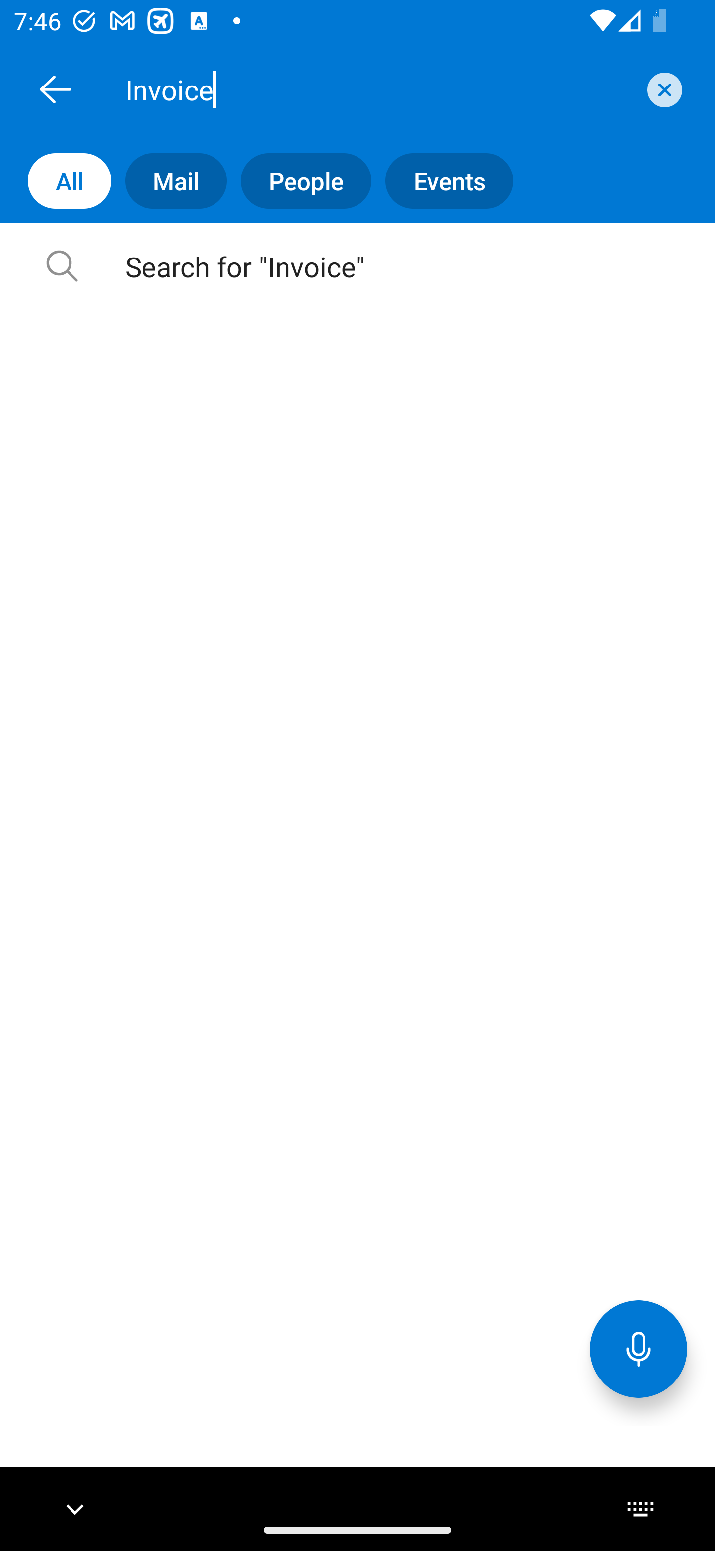 Image resolution: width=715 pixels, height=1551 pixels. Describe the element at coordinates (299, 181) in the screenshot. I see `People` at that location.